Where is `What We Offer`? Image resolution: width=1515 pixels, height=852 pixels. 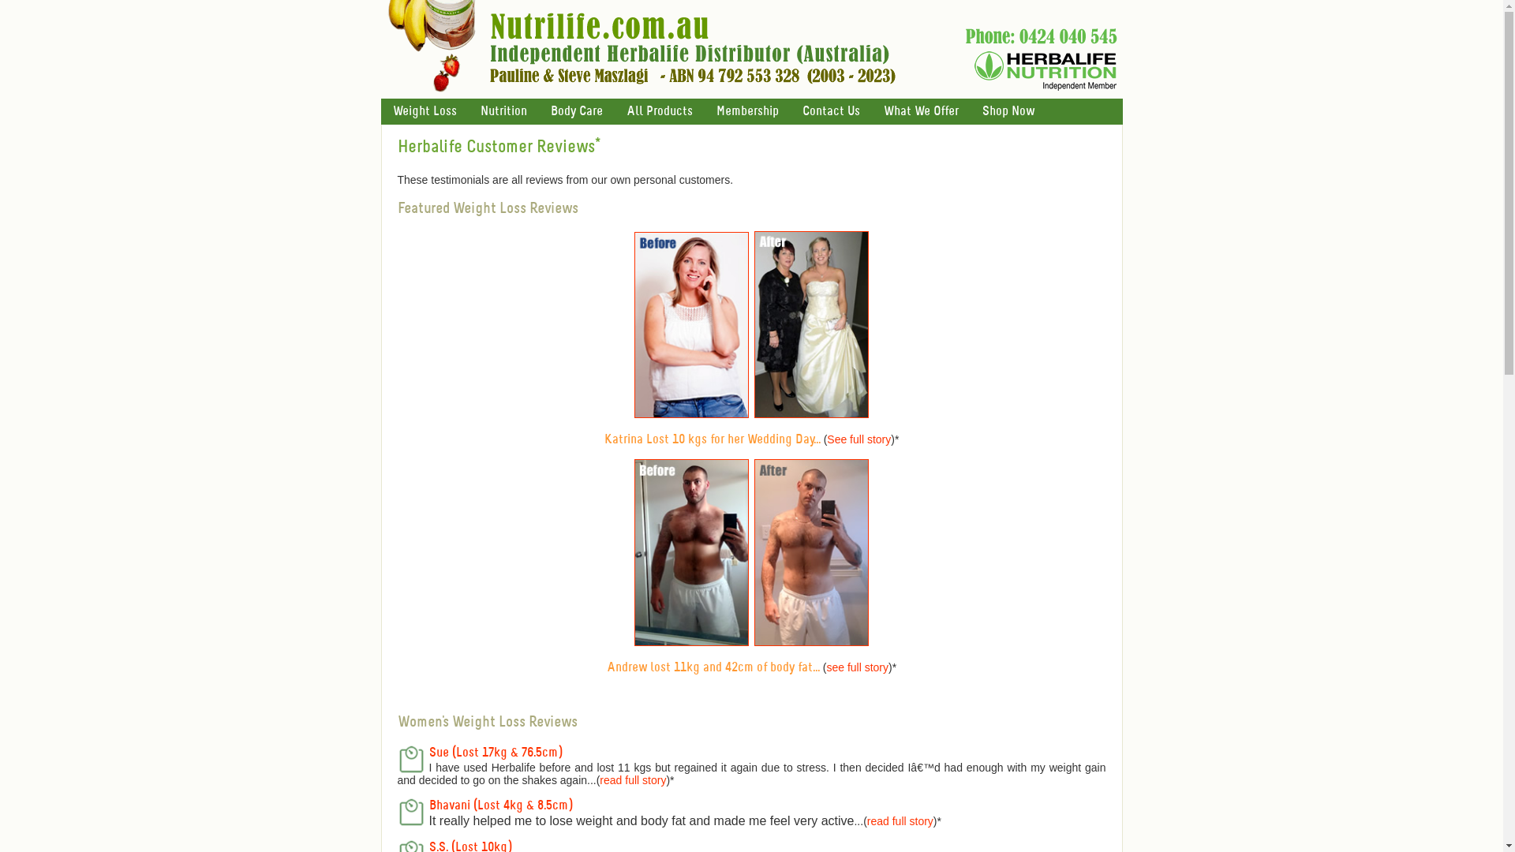
What We Offer is located at coordinates (920, 112).